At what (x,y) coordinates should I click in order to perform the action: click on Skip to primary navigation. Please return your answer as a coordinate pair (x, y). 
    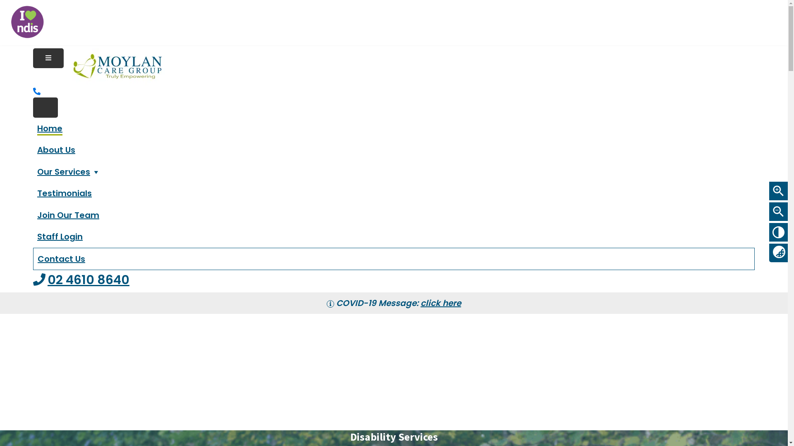
    Looking at the image, I should click on (0, 46).